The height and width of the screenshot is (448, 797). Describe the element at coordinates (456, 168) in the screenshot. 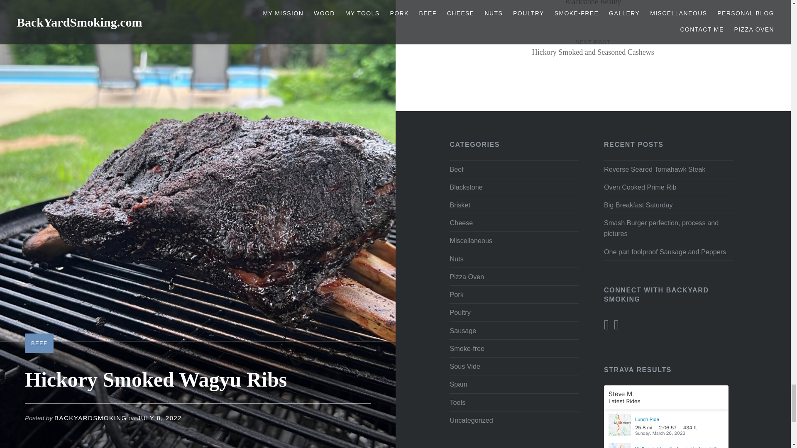

I see `Sausage` at that location.